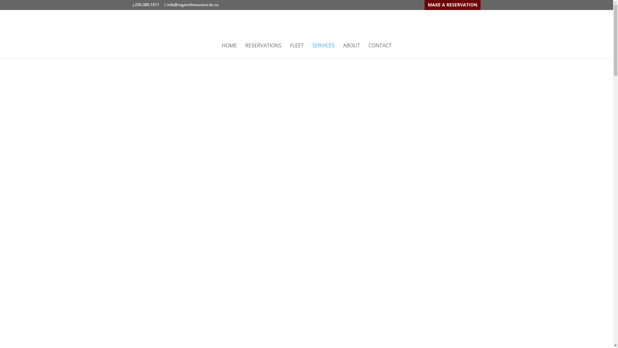 The height and width of the screenshot is (348, 618). Describe the element at coordinates (430, 219) in the screenshot. I see `Wine Tours` at that location.